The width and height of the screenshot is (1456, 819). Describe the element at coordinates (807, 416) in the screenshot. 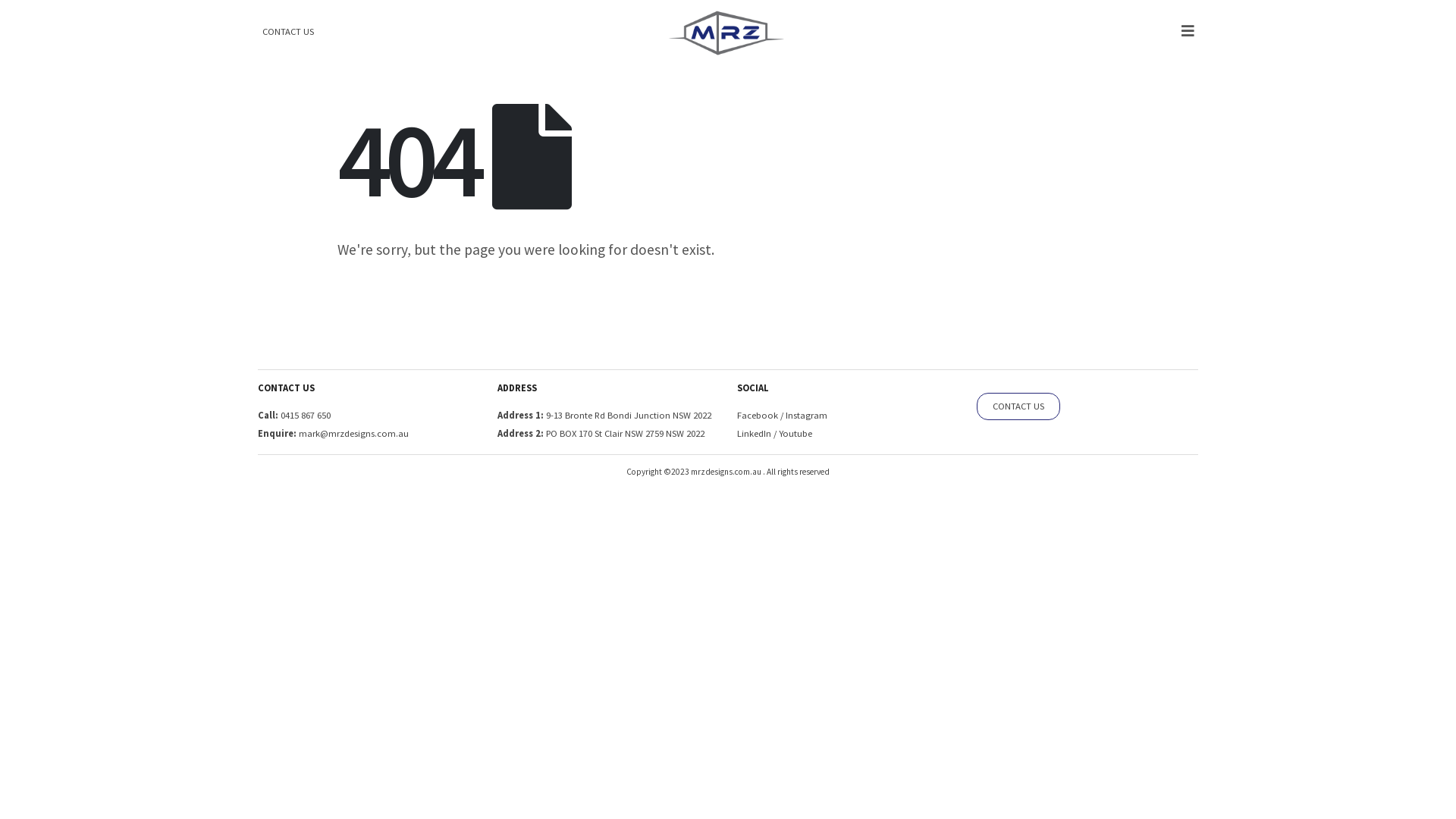

I see `Instagram` at that location.